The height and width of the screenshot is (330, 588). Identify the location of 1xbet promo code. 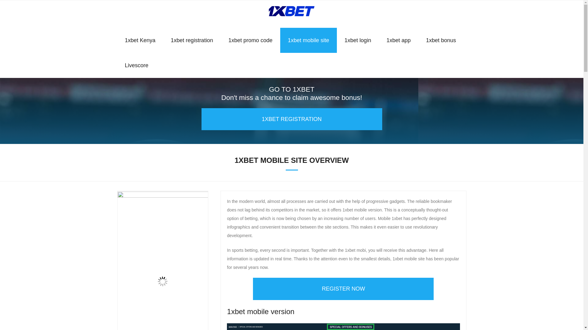
(251, 40).